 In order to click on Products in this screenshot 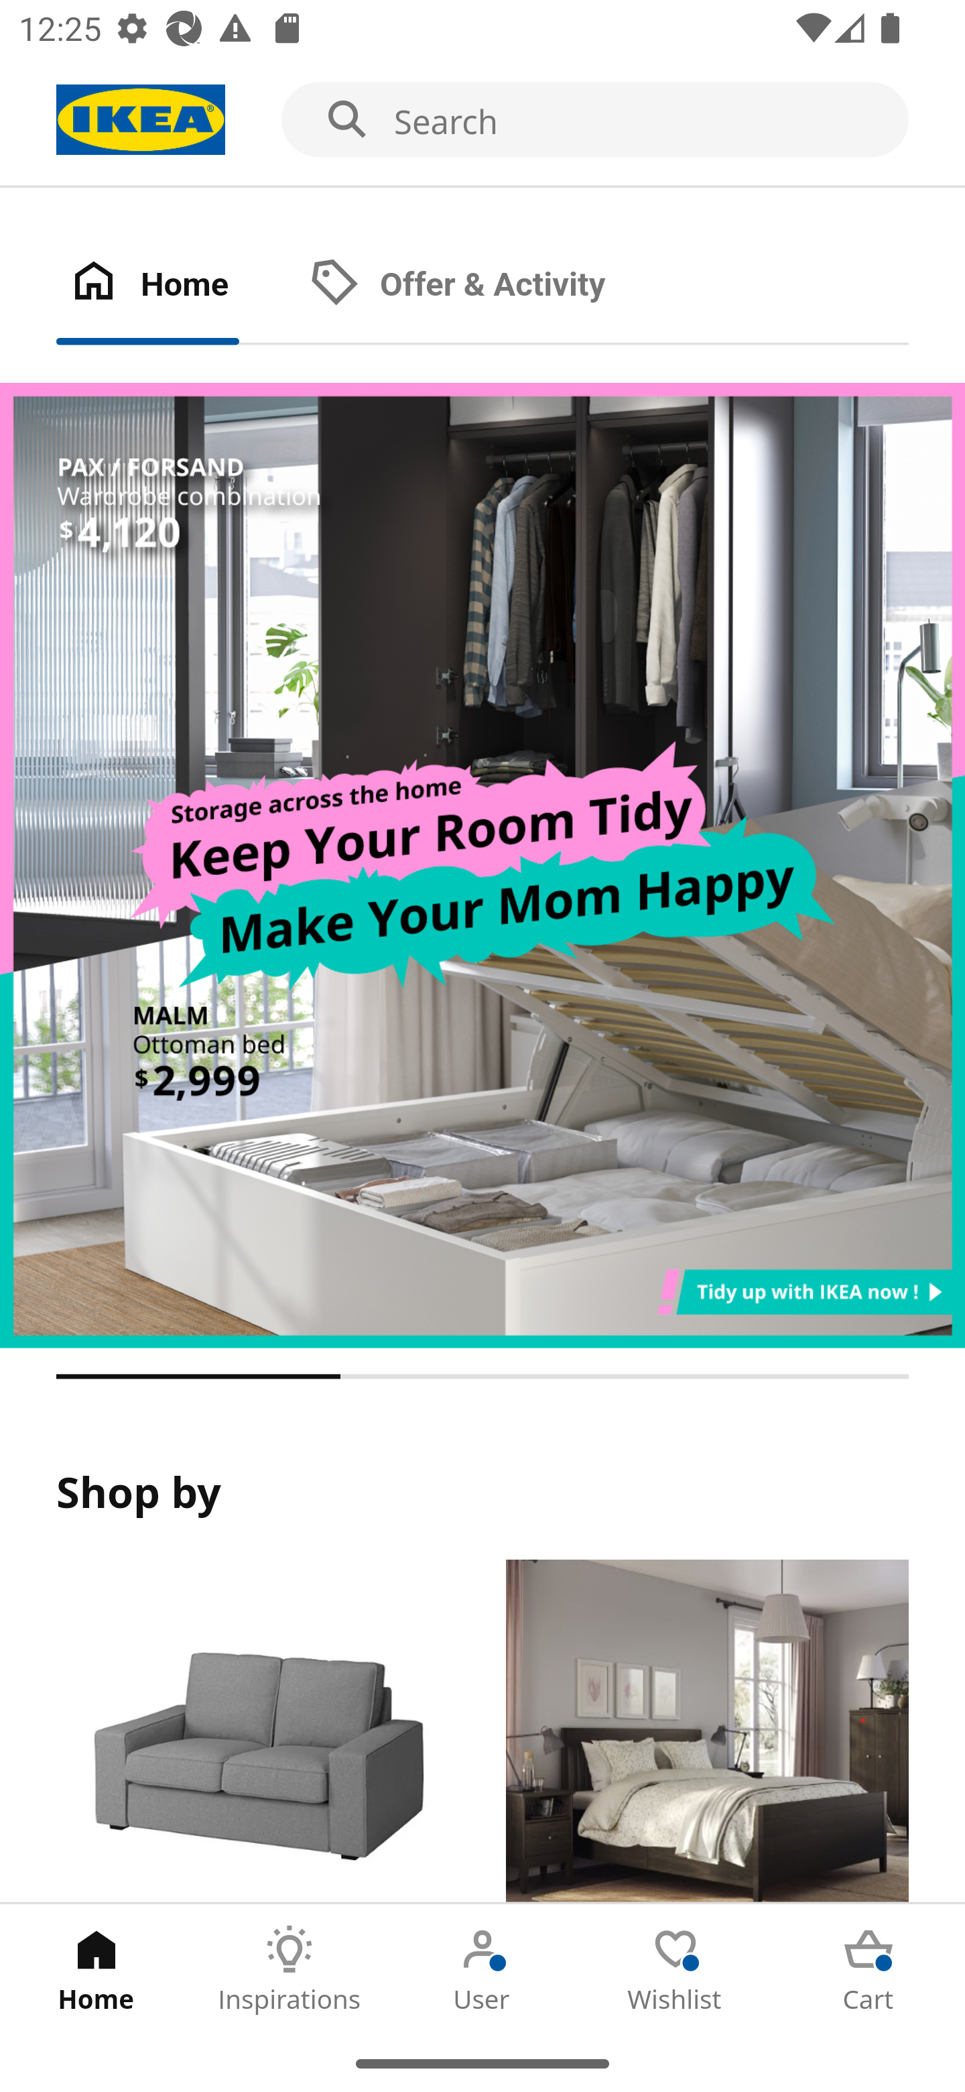, I will do `click(257, 1731)`.